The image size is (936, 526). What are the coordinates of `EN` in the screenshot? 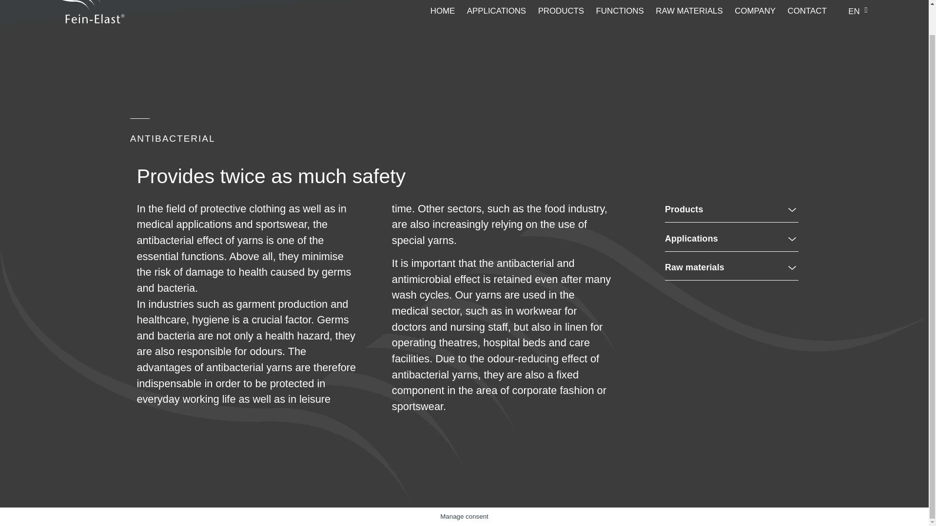 It's located at (855, 14).